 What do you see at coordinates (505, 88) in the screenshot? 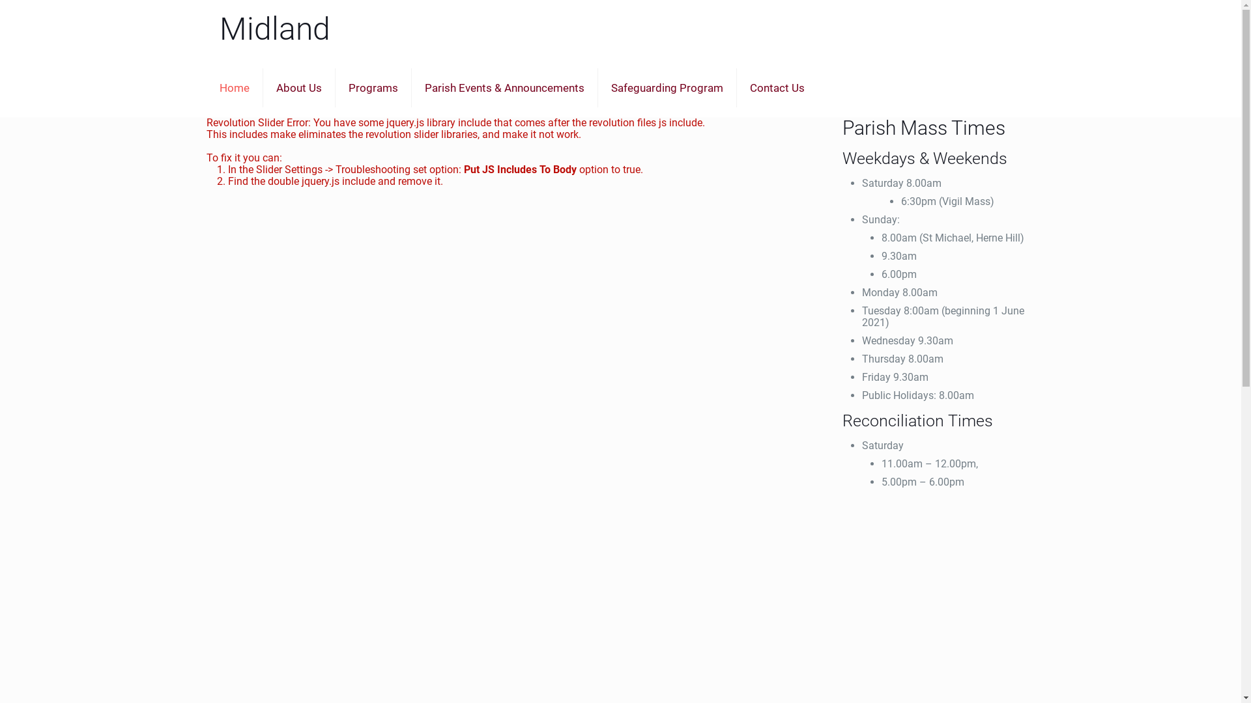
I see `Parish Events & Announcements` at bounding box center [505, 88].